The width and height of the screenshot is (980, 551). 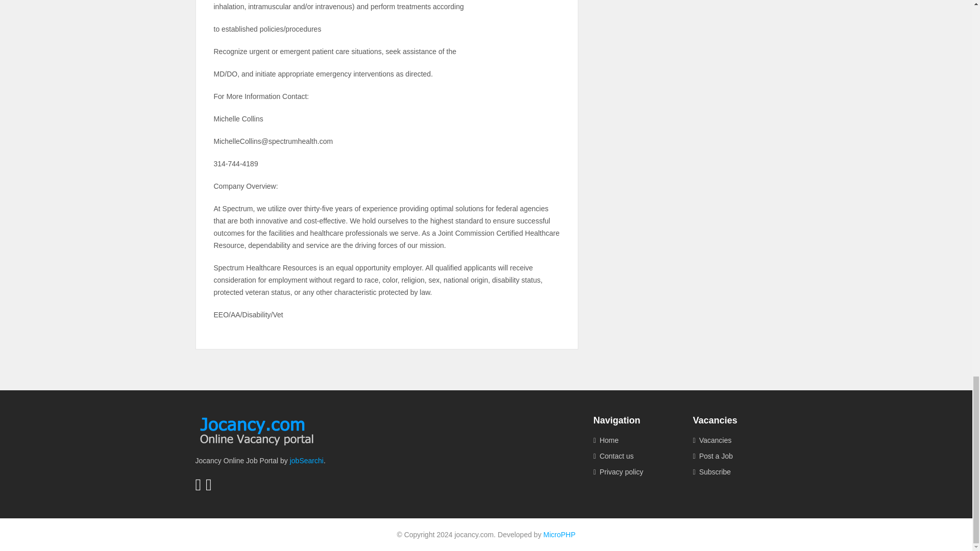 I want to click on Subscribe, so click(x=735, y=472).